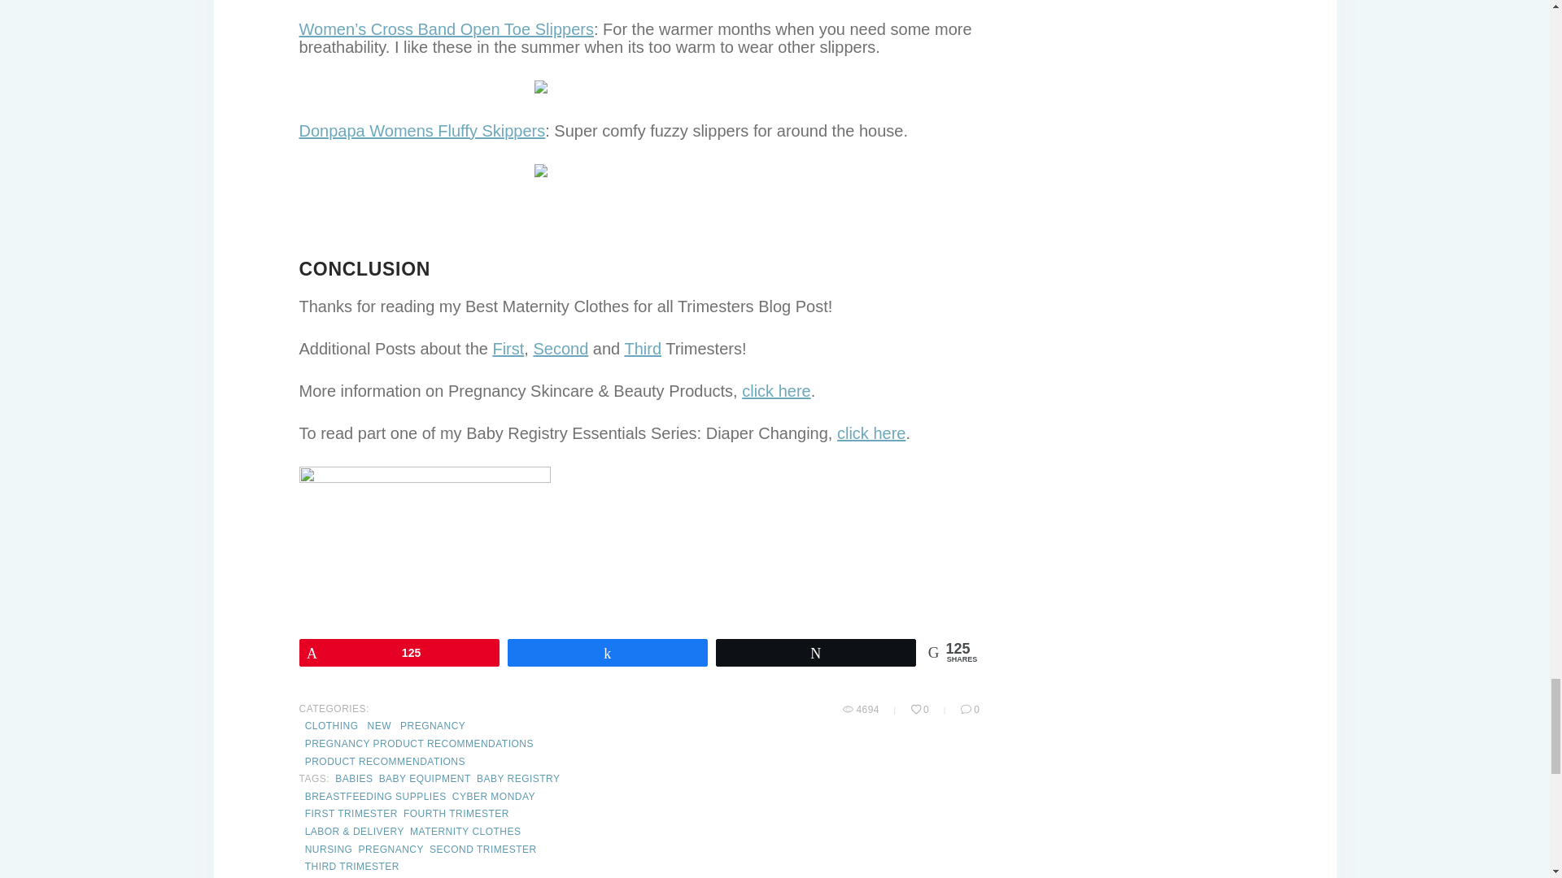  I want to click on Like, so click(921, 709).